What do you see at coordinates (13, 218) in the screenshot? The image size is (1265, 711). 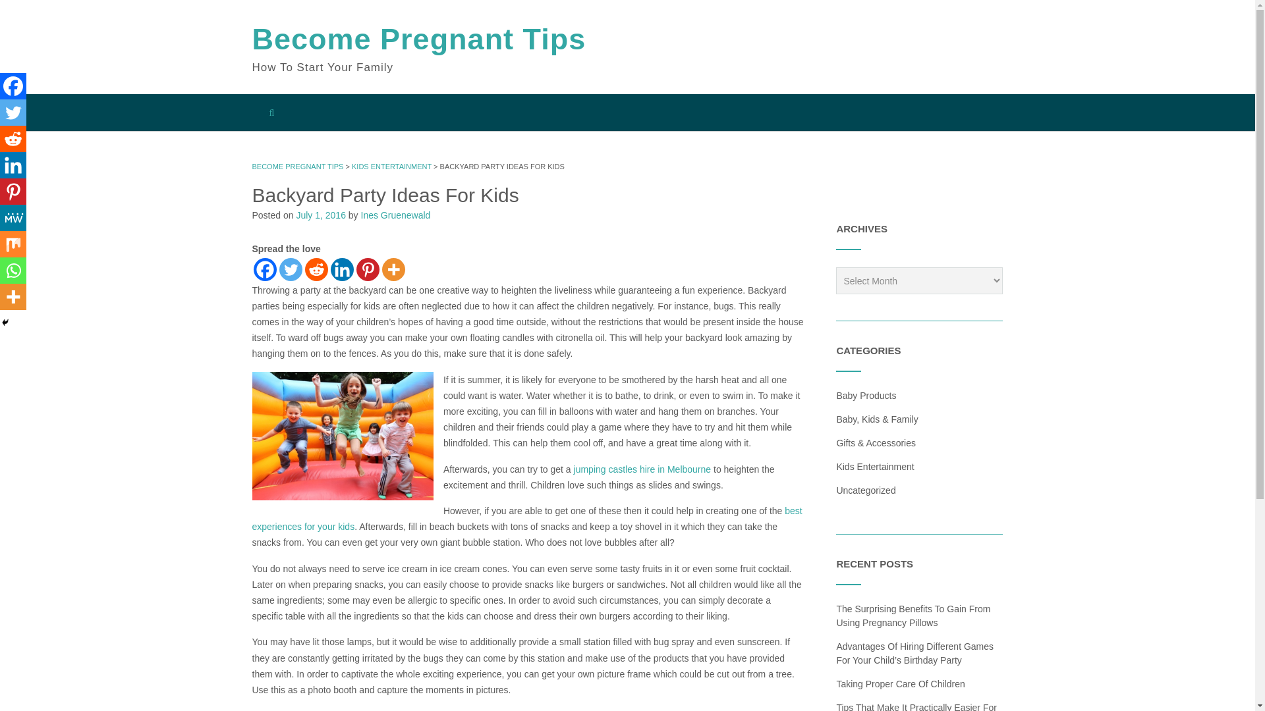 I see `MeWe` at bounding box center [13, 218].